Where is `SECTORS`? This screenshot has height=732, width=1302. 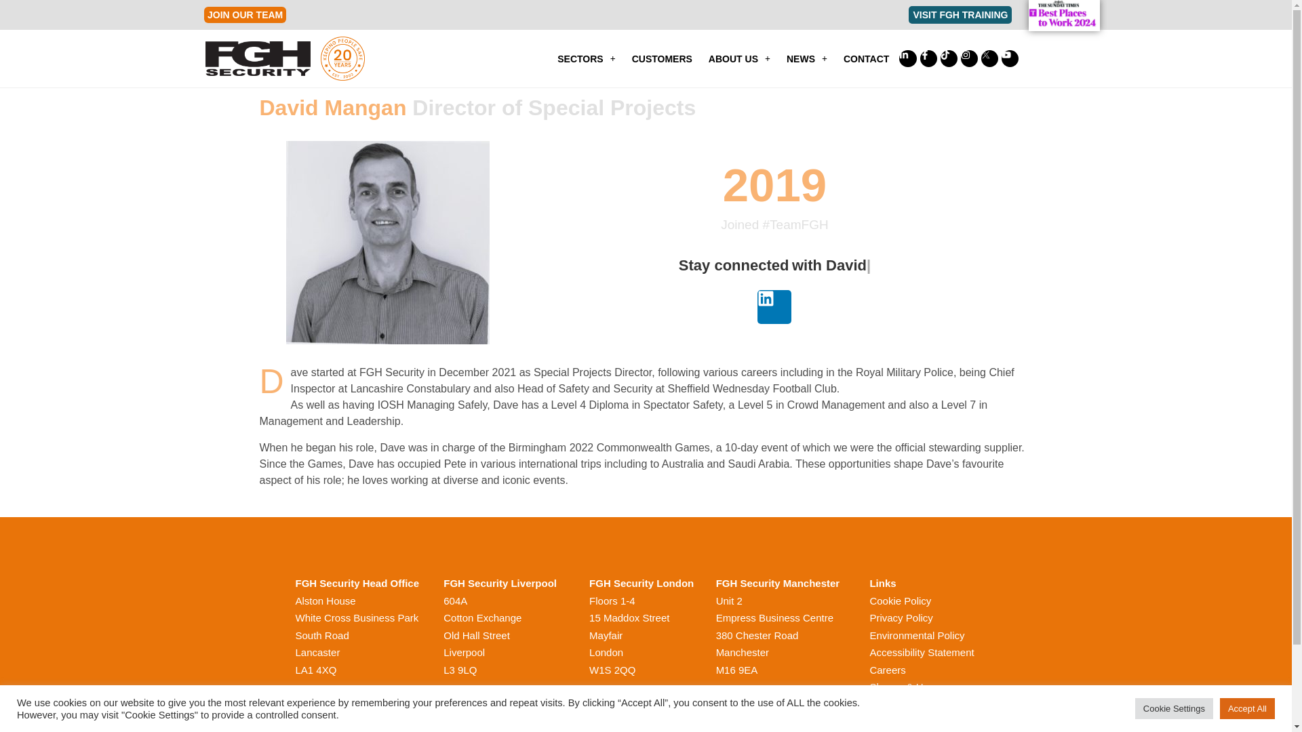
SECTORS is located at coordinates (586, 58).